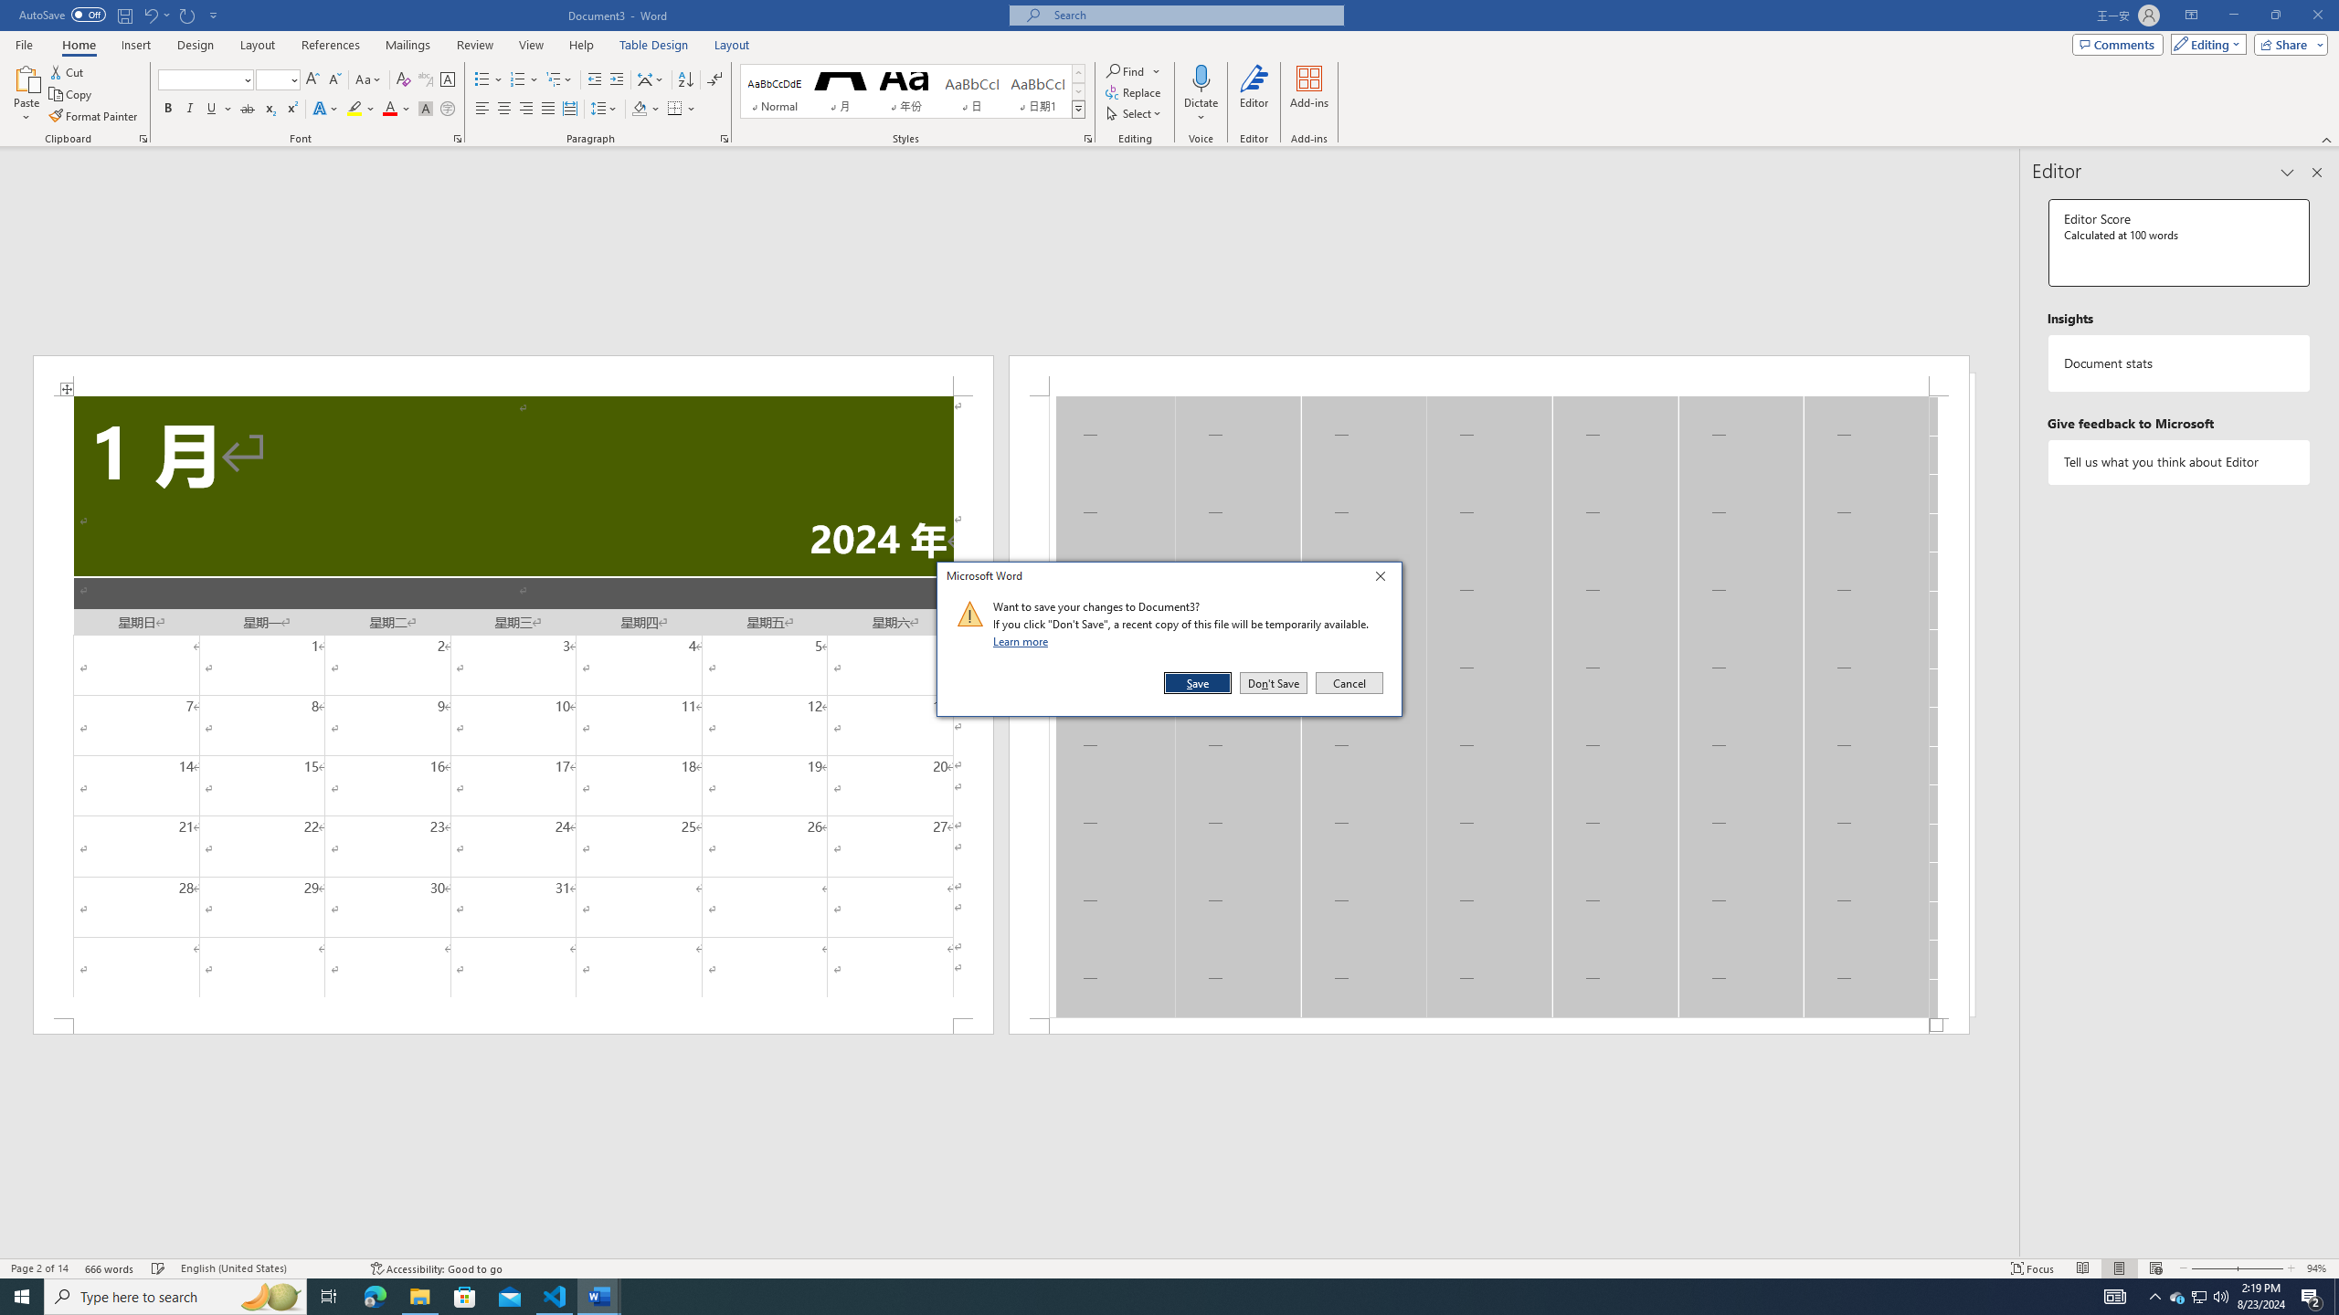 The image size is (2339, 1315). What do you see at coordinates (206, 80) in the screenshot?
I see `Font` at bounding box center [206, 80].